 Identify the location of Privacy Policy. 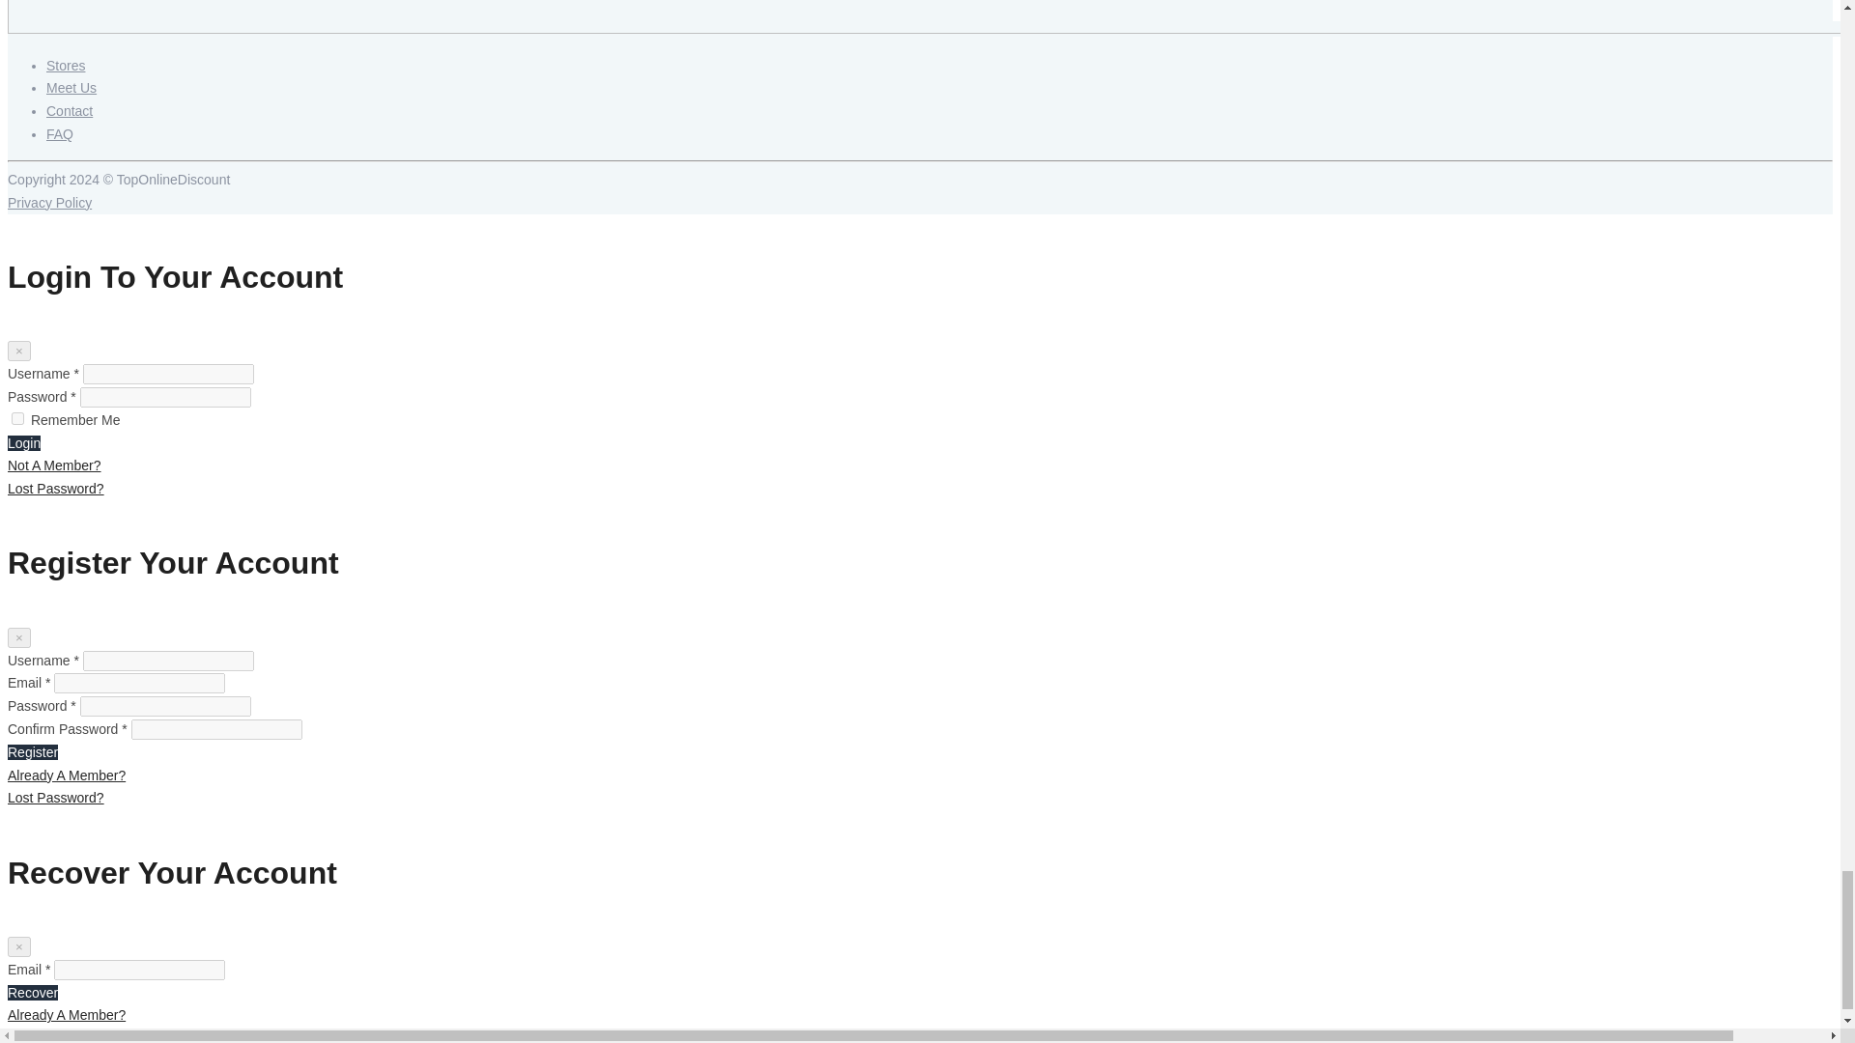
(48, 203).